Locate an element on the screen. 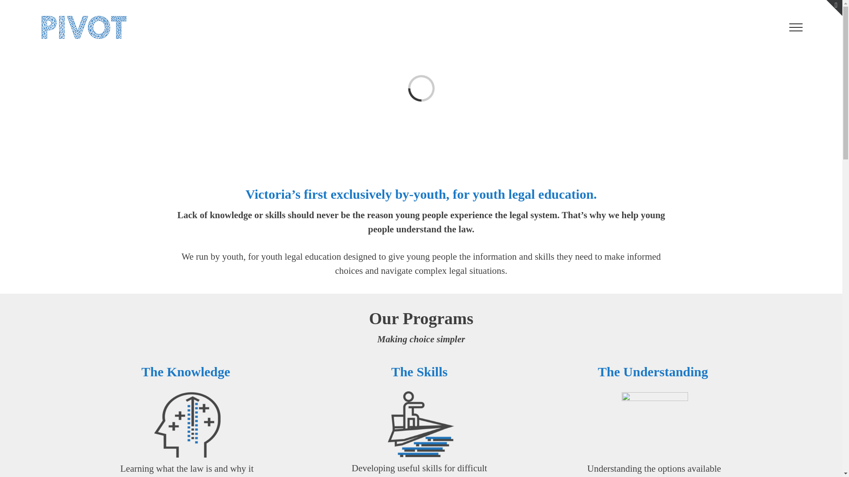 Image resolution: width=849 pixels, height=477 pixels. 013-paper-plane is located at coordinates (421, 424).